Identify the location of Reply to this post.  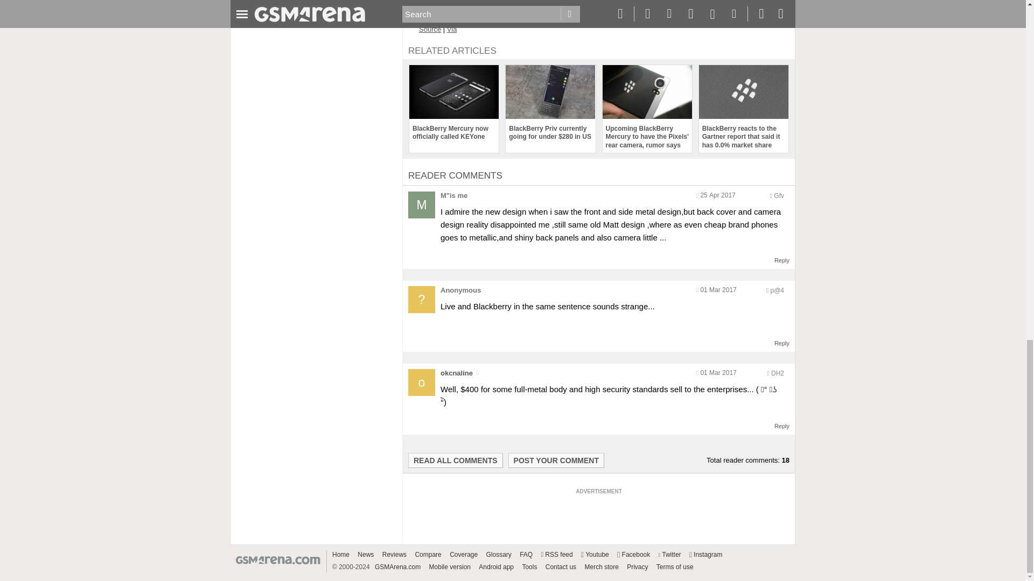
(782, 343).